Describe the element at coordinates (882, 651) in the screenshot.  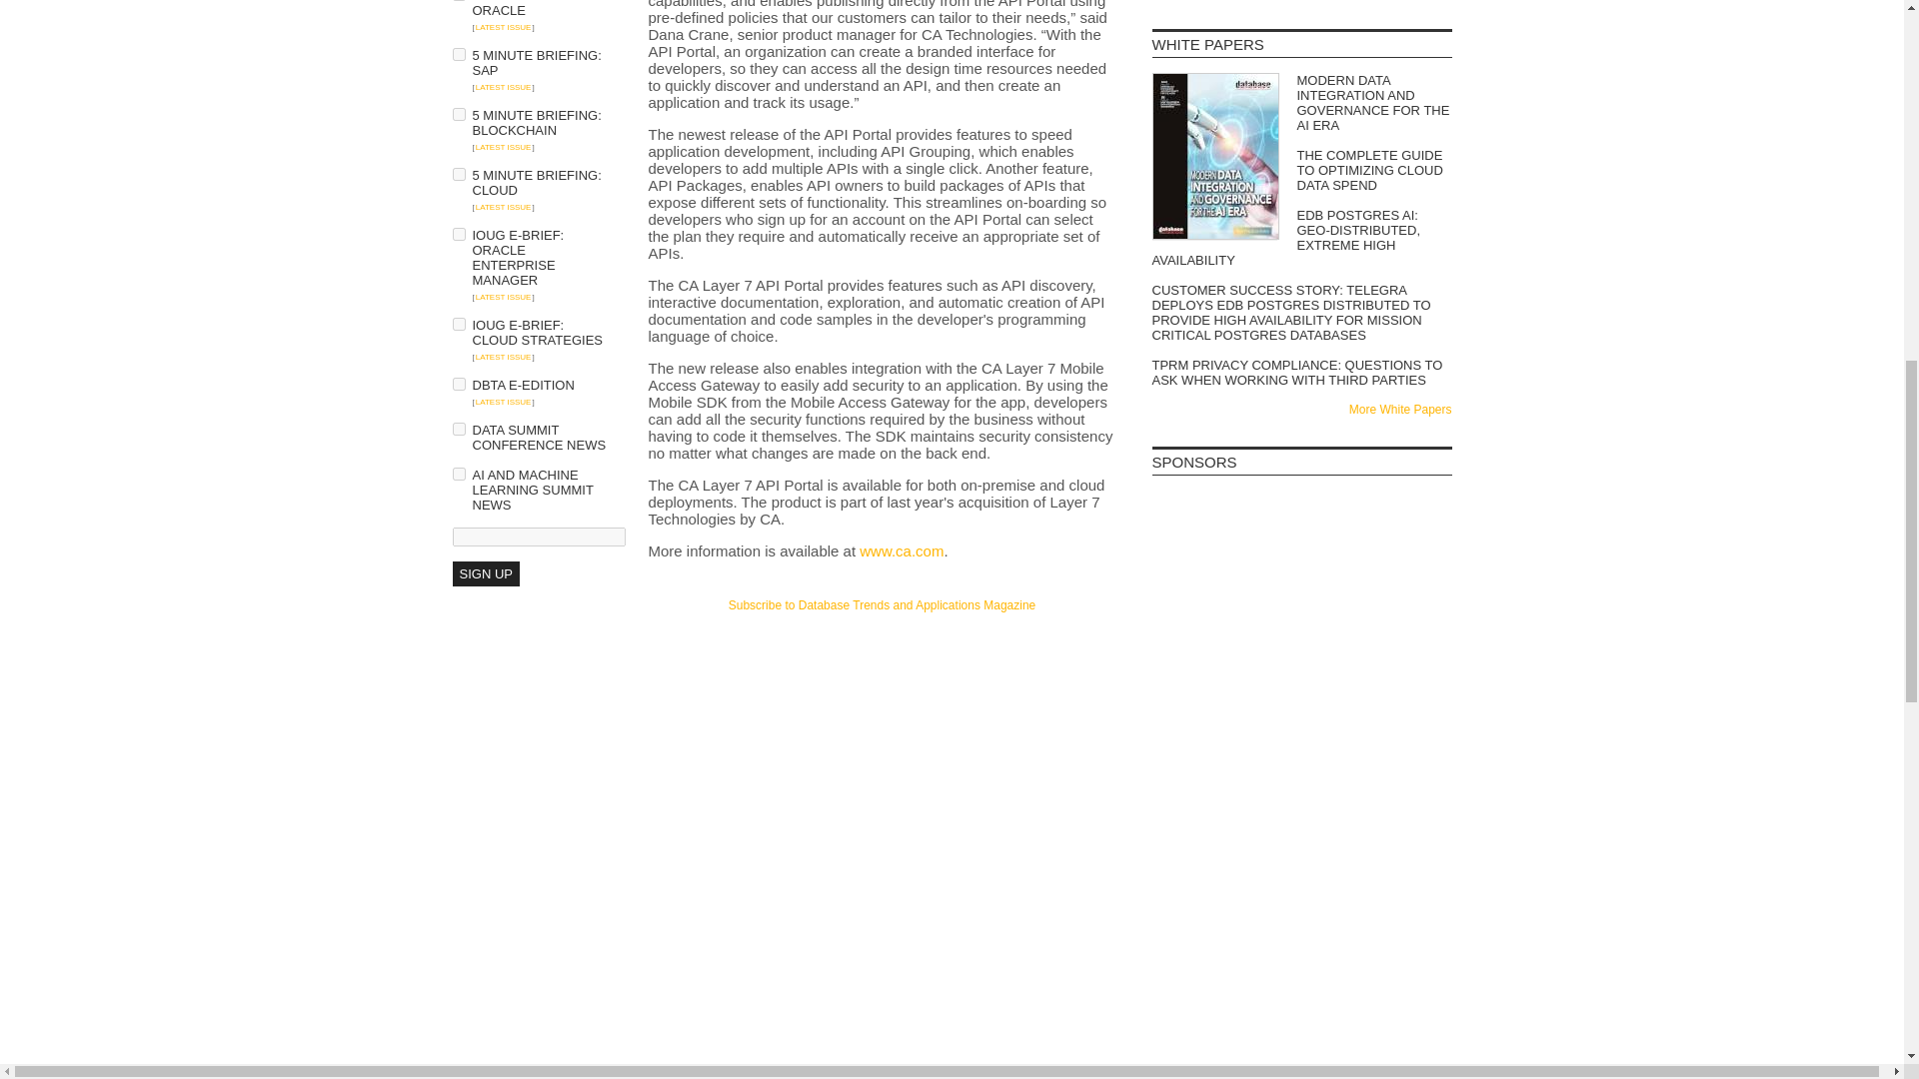
I see `3rd party ad content` at that location.